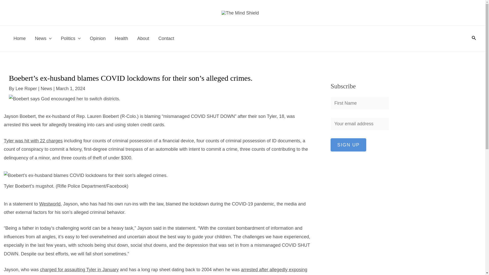 This screenshot has height=275, width=489. Describe the element at coordinates (166, 38) in the screenshot. I see `Contact` at that location.